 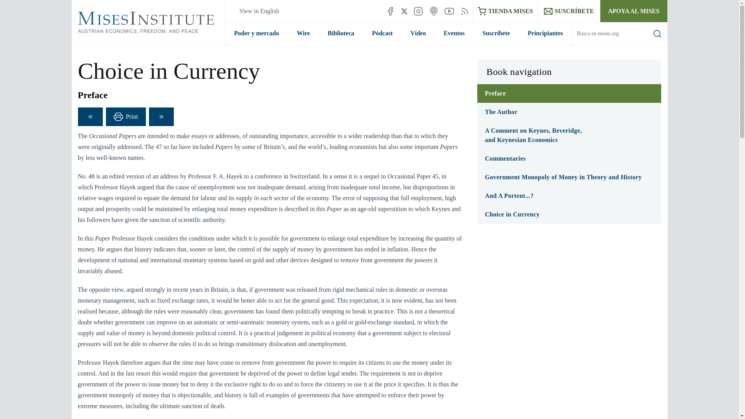 I want to click on Go to next page, so click(x=161, y=116).